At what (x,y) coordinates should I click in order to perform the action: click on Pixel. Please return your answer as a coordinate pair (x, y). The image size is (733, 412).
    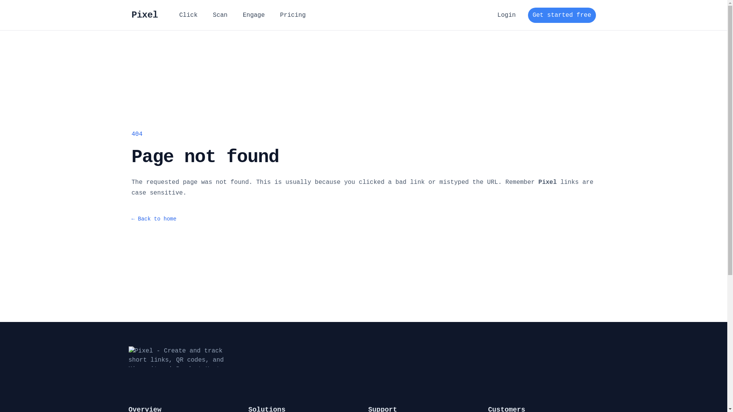
    Looking at the image, I should click on (144, 15).